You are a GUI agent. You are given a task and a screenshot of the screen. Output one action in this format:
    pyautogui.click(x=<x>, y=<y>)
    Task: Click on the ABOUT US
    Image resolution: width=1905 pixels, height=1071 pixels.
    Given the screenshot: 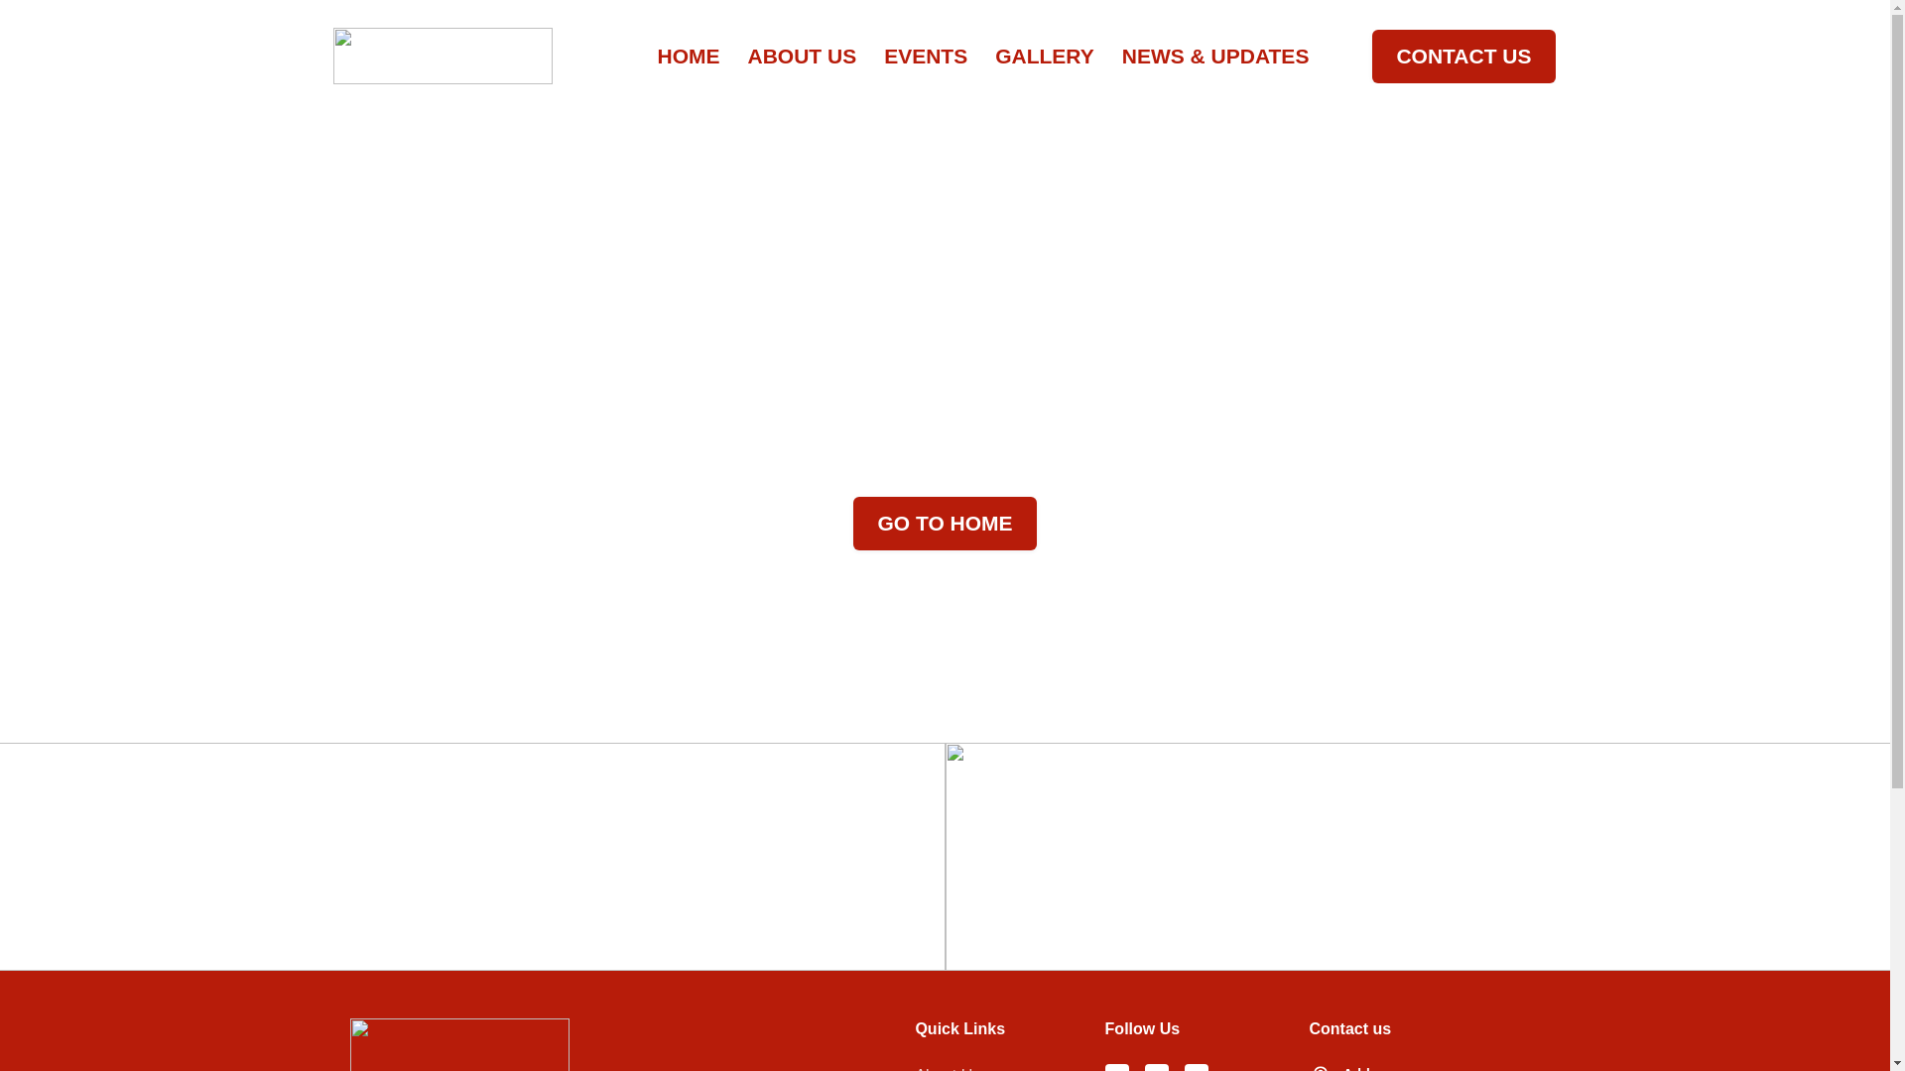 What is the action you would take?
    pyautogui.click(x=803, y=57)
    